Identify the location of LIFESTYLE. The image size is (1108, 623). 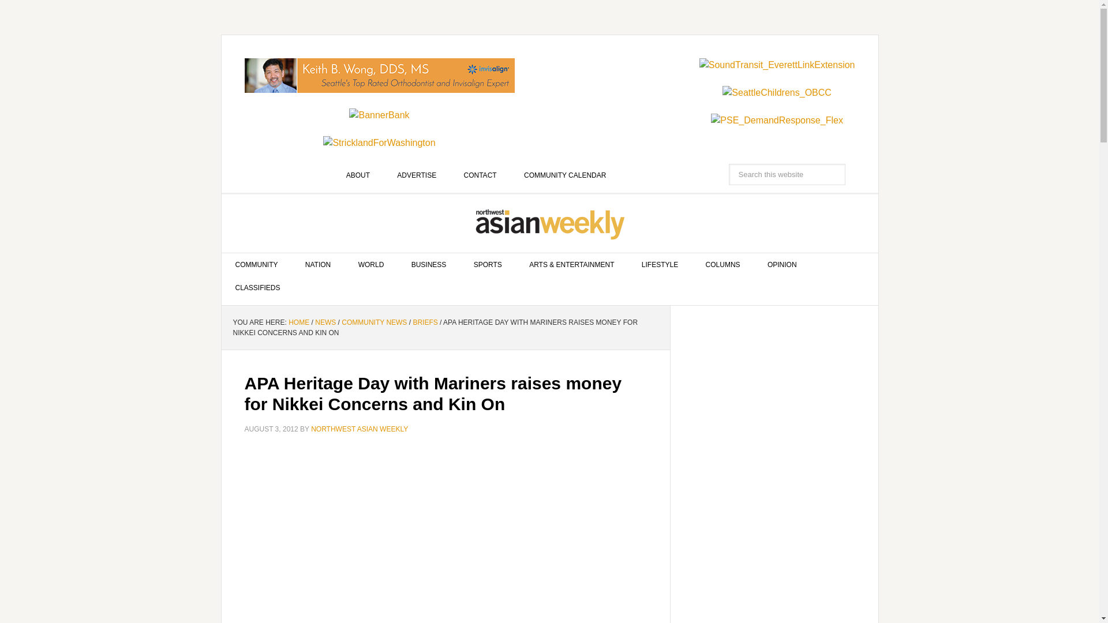
(660, 264).